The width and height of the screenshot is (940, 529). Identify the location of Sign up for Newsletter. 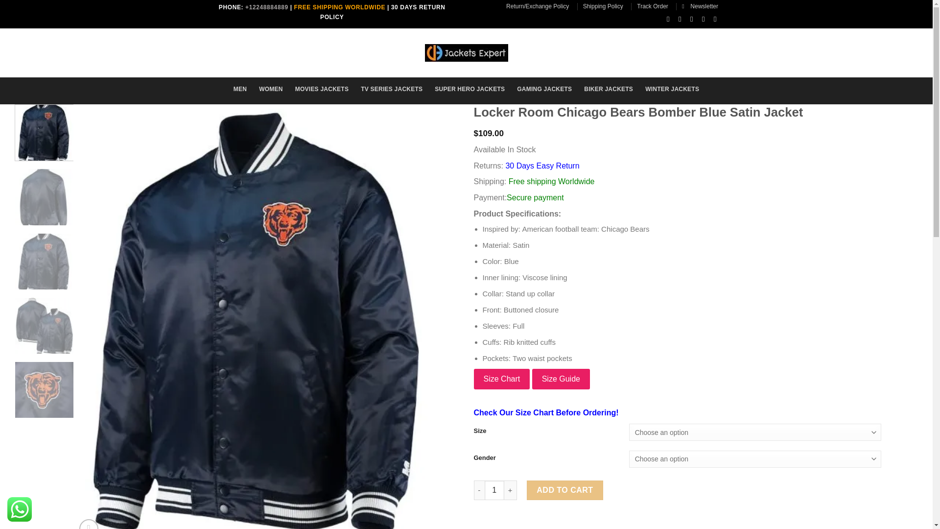
(700, 6).